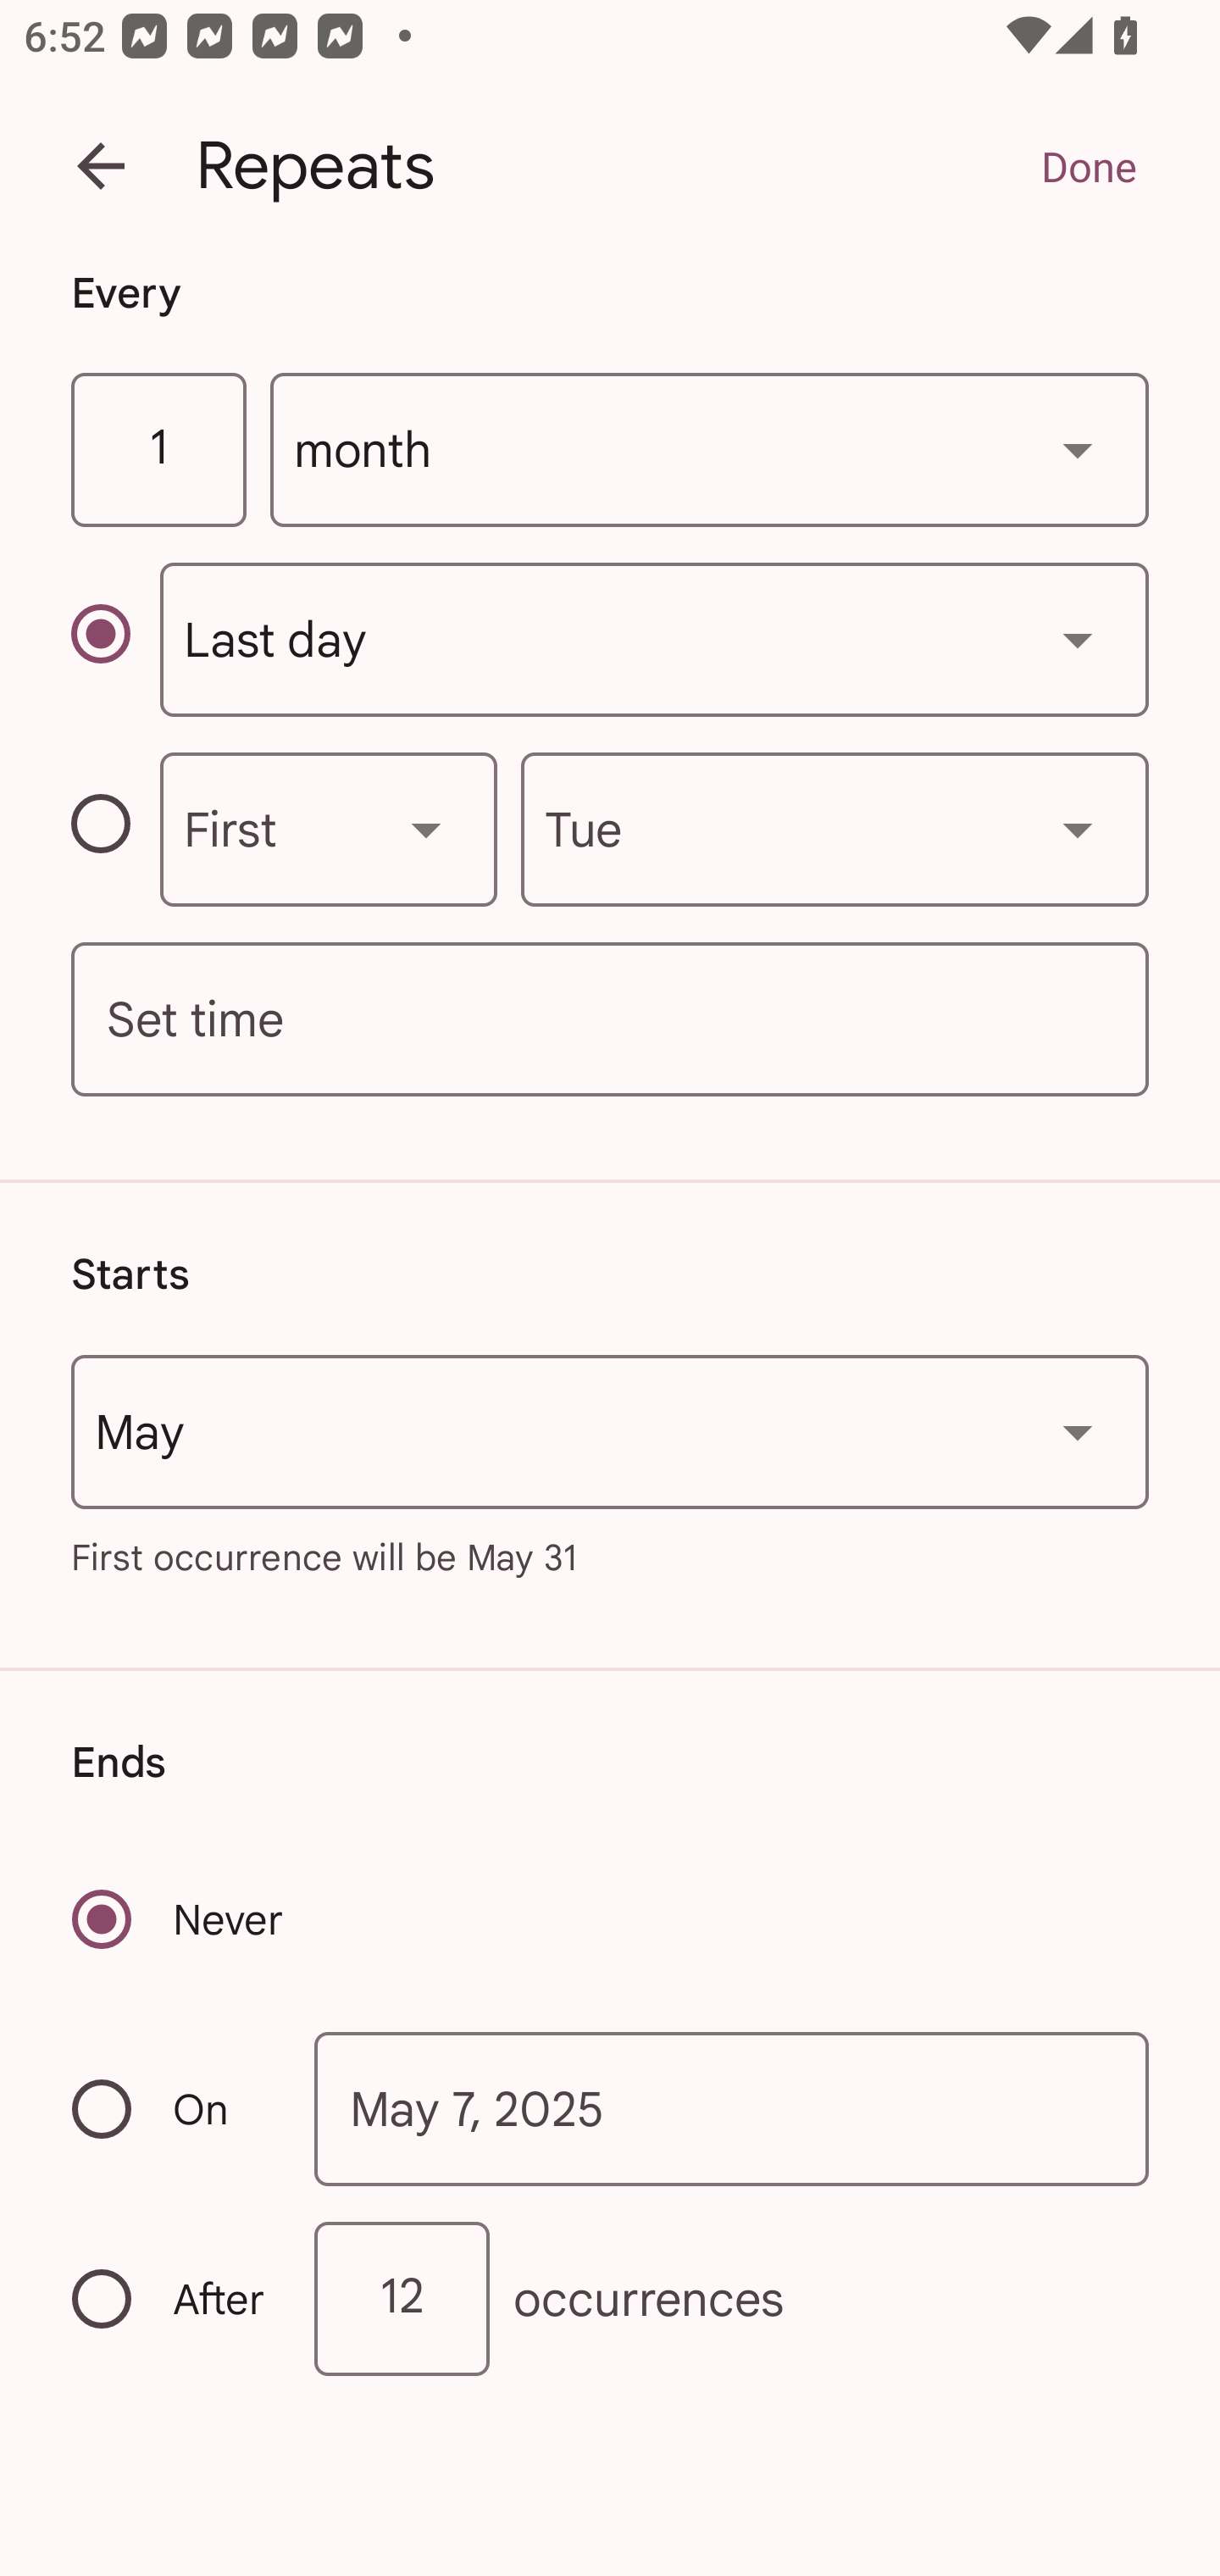 The width and height of the screenshot is (1220, 2576). Describe the element at coordinates (835, 829) in the screenshot. I see `Tue` at that location.